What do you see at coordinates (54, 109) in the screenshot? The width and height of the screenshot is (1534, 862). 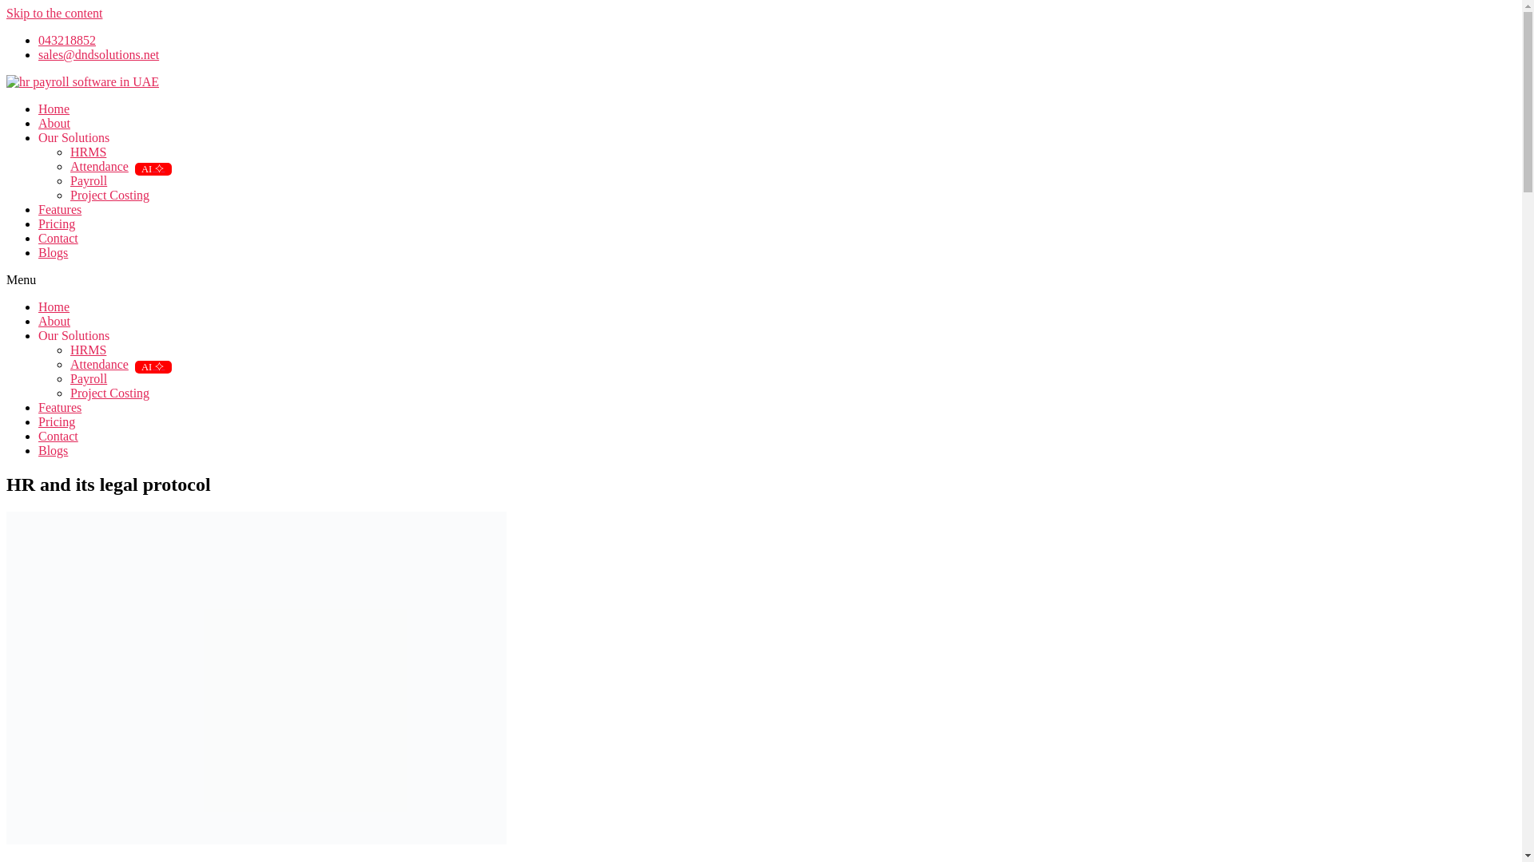 I see `Home` at bounding box center [54, 109].